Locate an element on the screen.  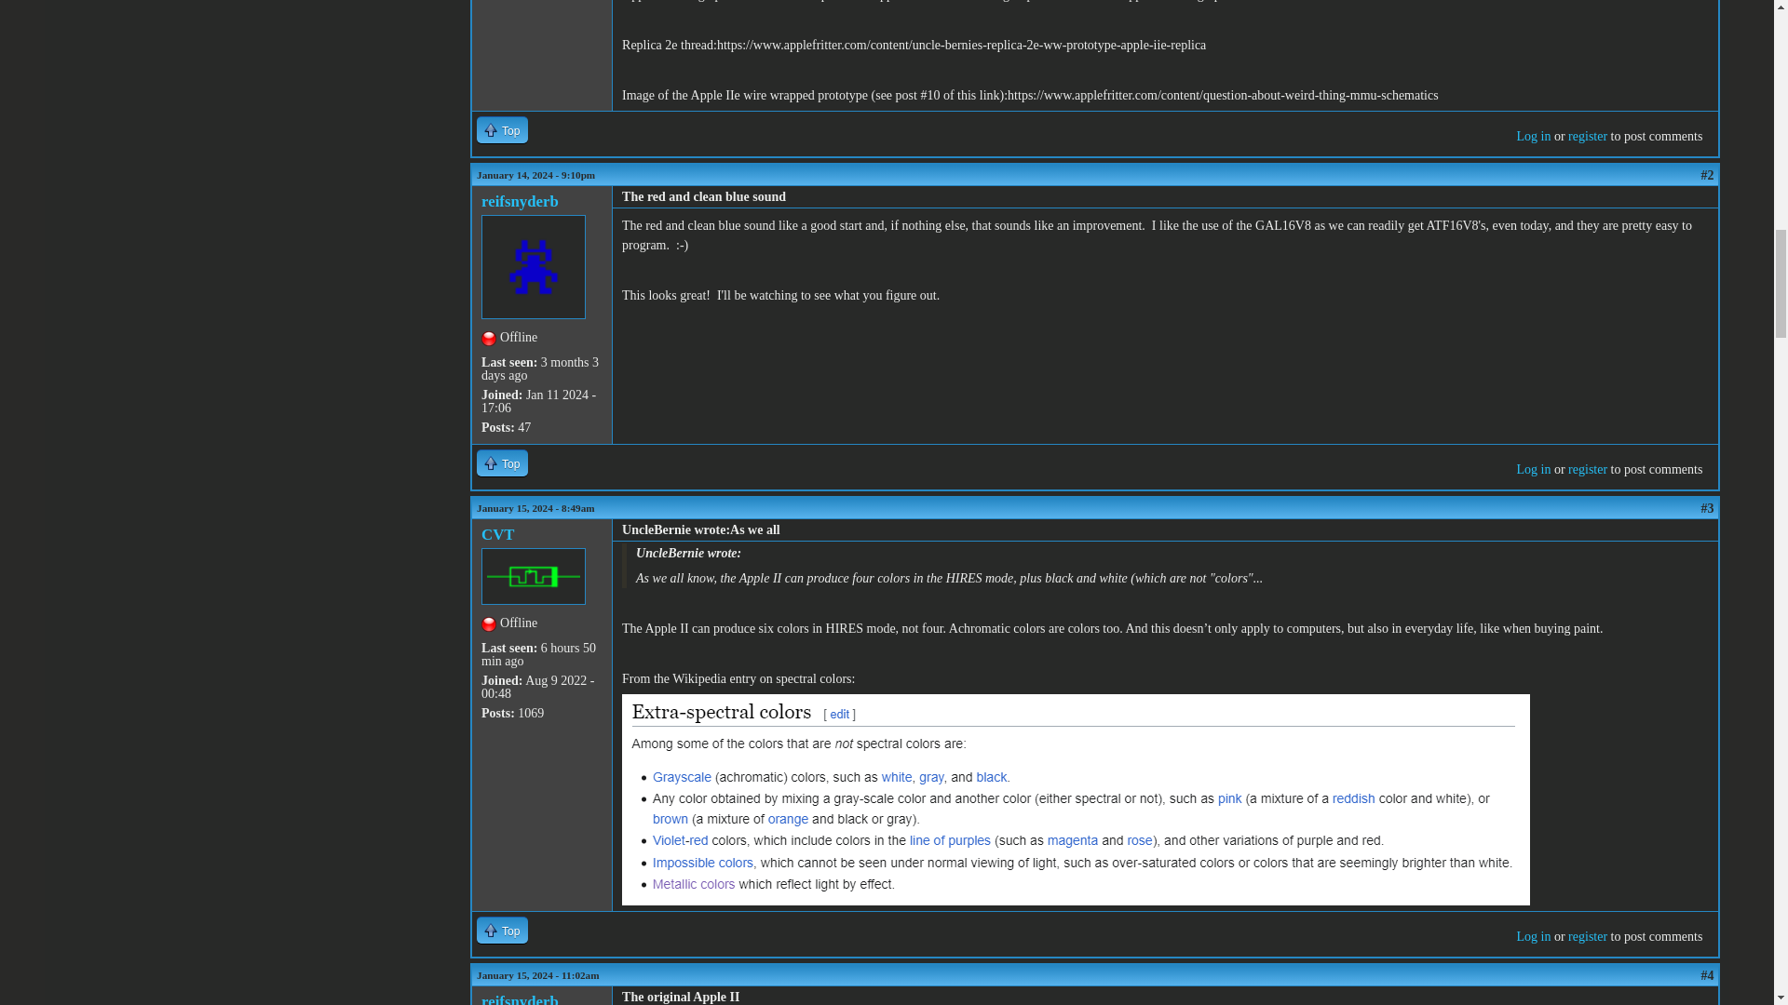
CVT is located at coordinates (497, 534).